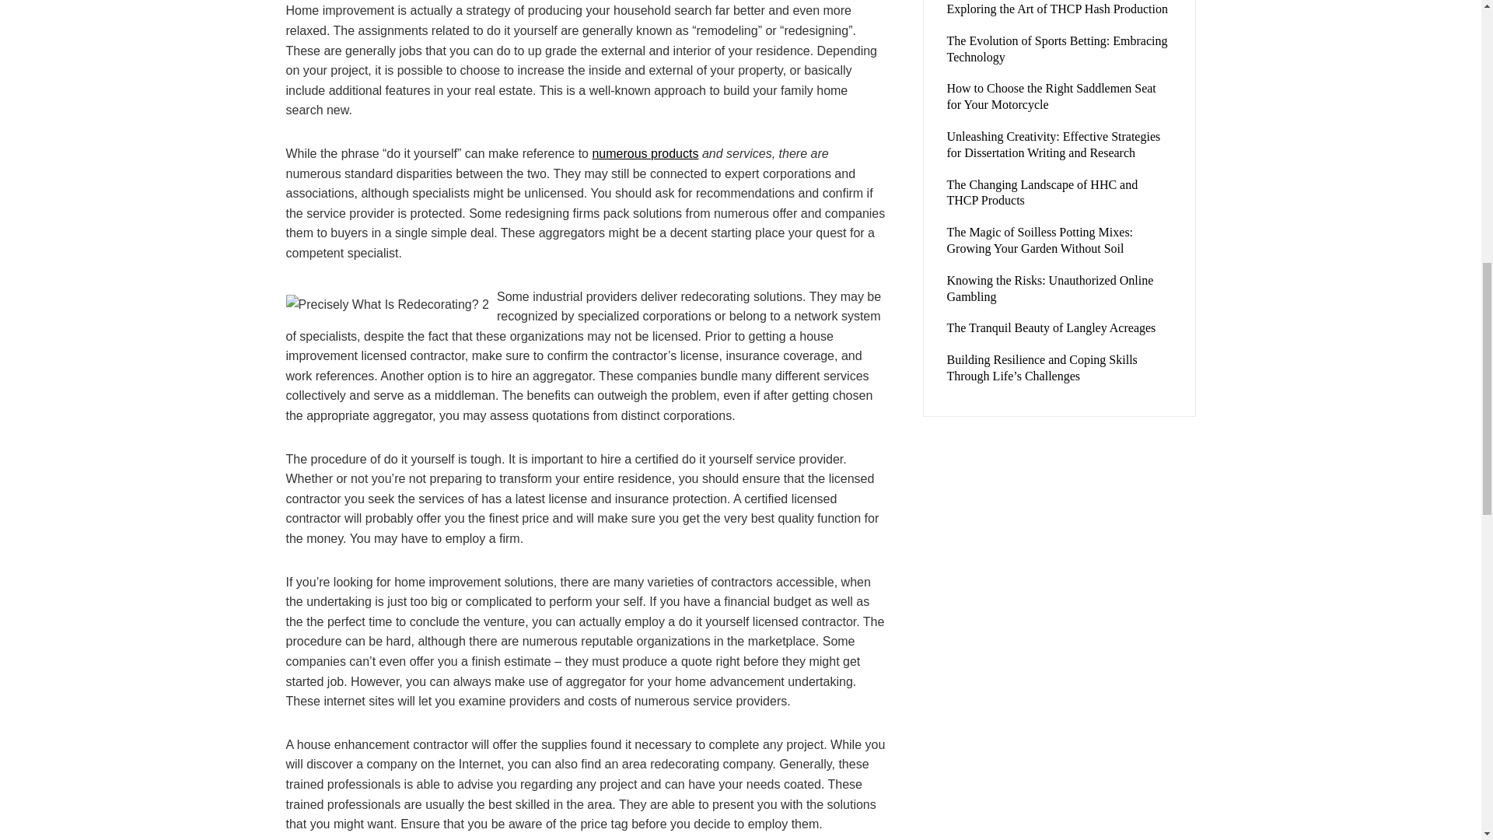 The width and height of the screenshot is (1493, 840). What do you see at coordinates (1057, 49) in the screenshot?
I see `The Evolution of Sports Betting: Embracing Technology` at bounding box center [1057, 49].